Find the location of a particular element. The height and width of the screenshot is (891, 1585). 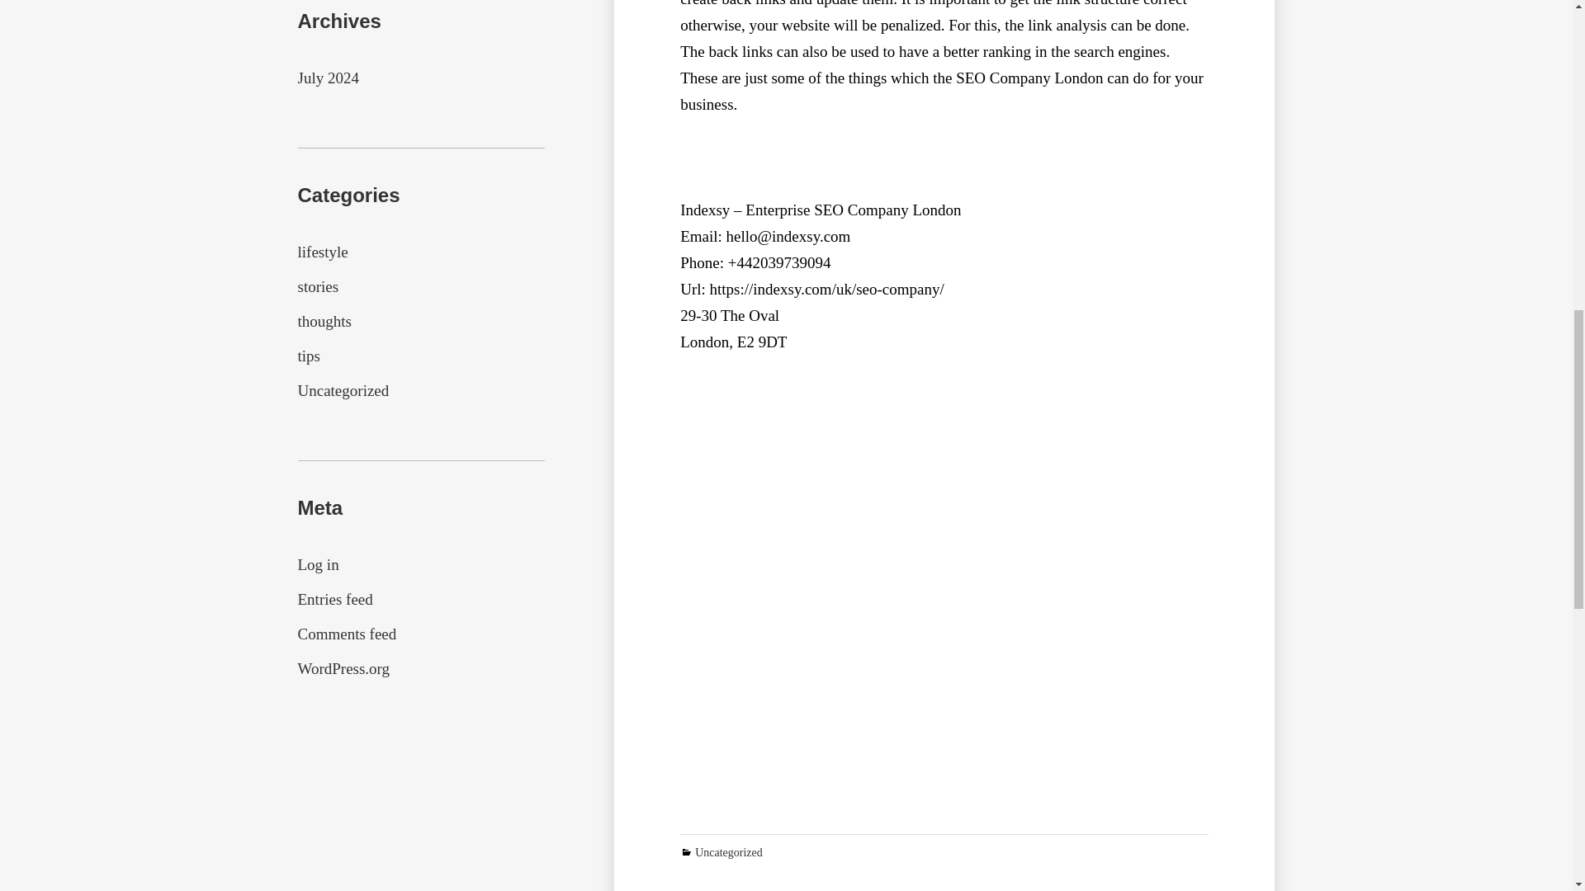

Comments feed is located at coordinates (347, 634).